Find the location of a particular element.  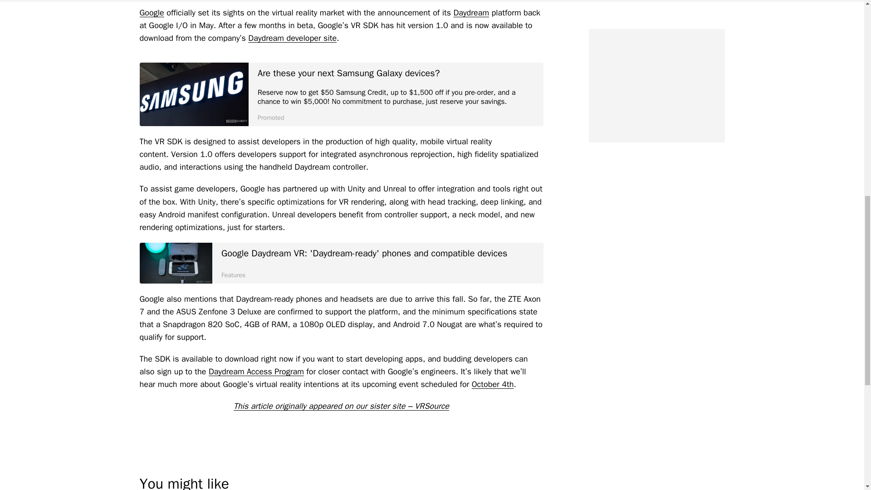

Daydream is located at coordinates (471, 13).